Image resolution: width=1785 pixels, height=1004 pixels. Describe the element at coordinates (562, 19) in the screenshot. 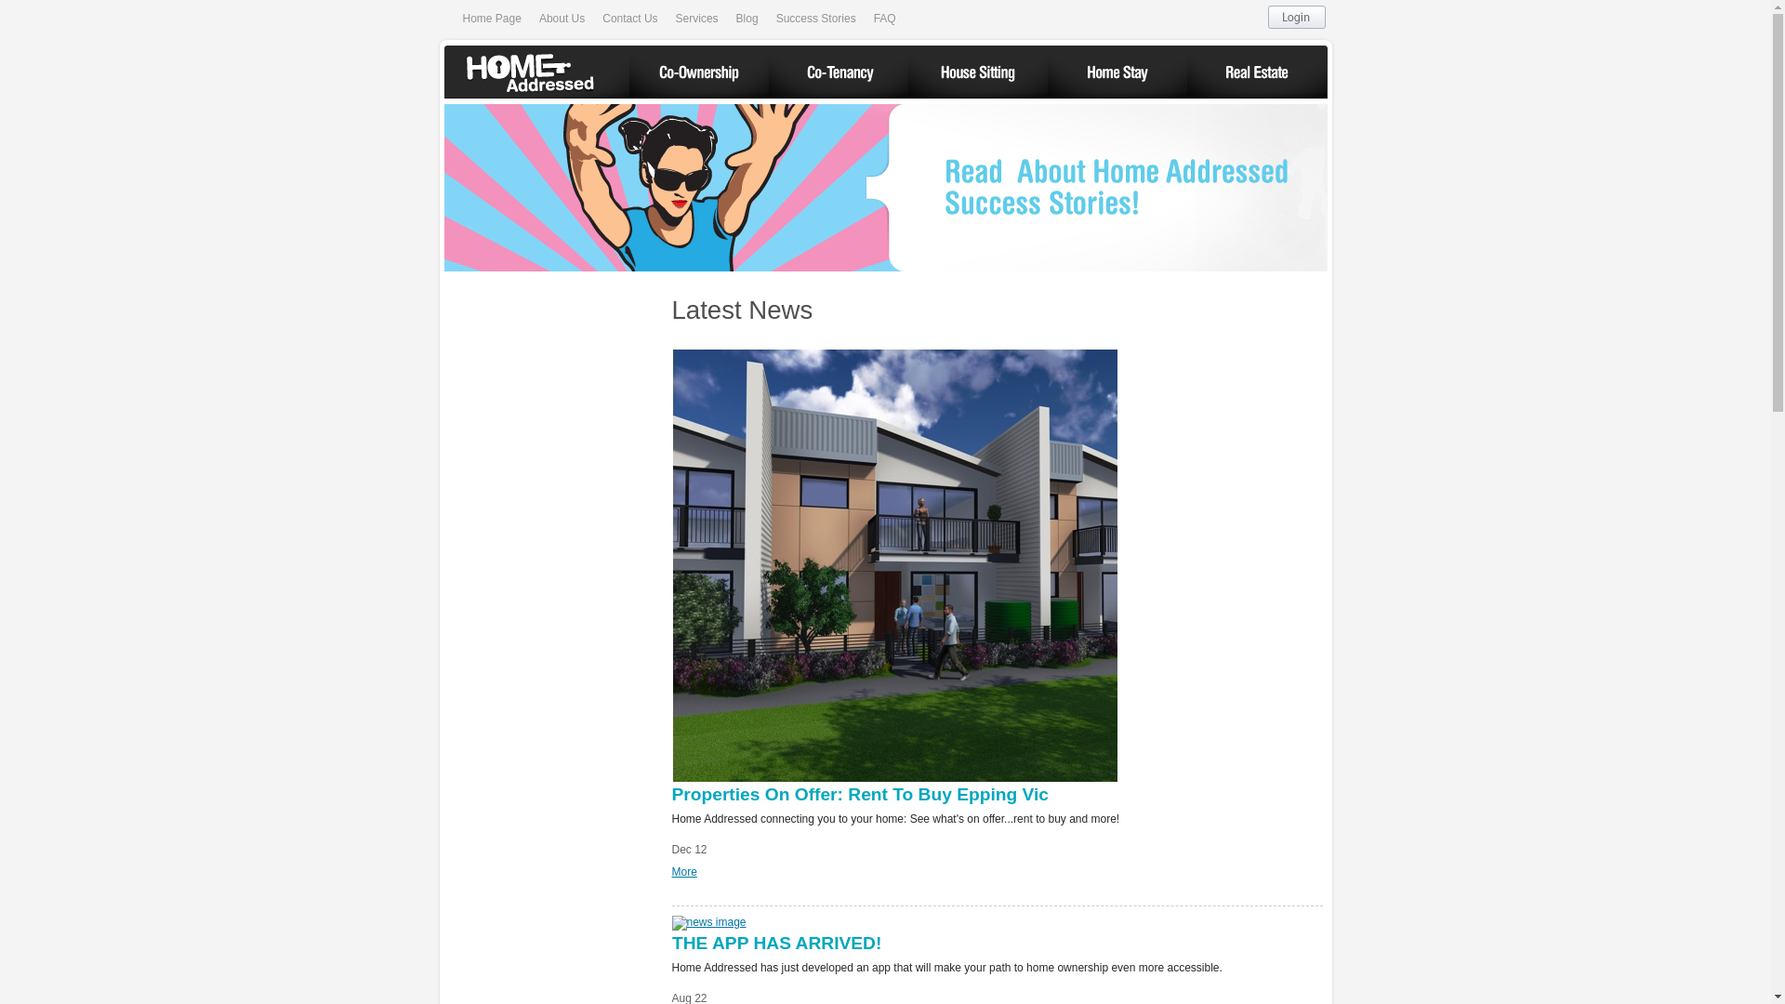

I see `About Us` at that location.